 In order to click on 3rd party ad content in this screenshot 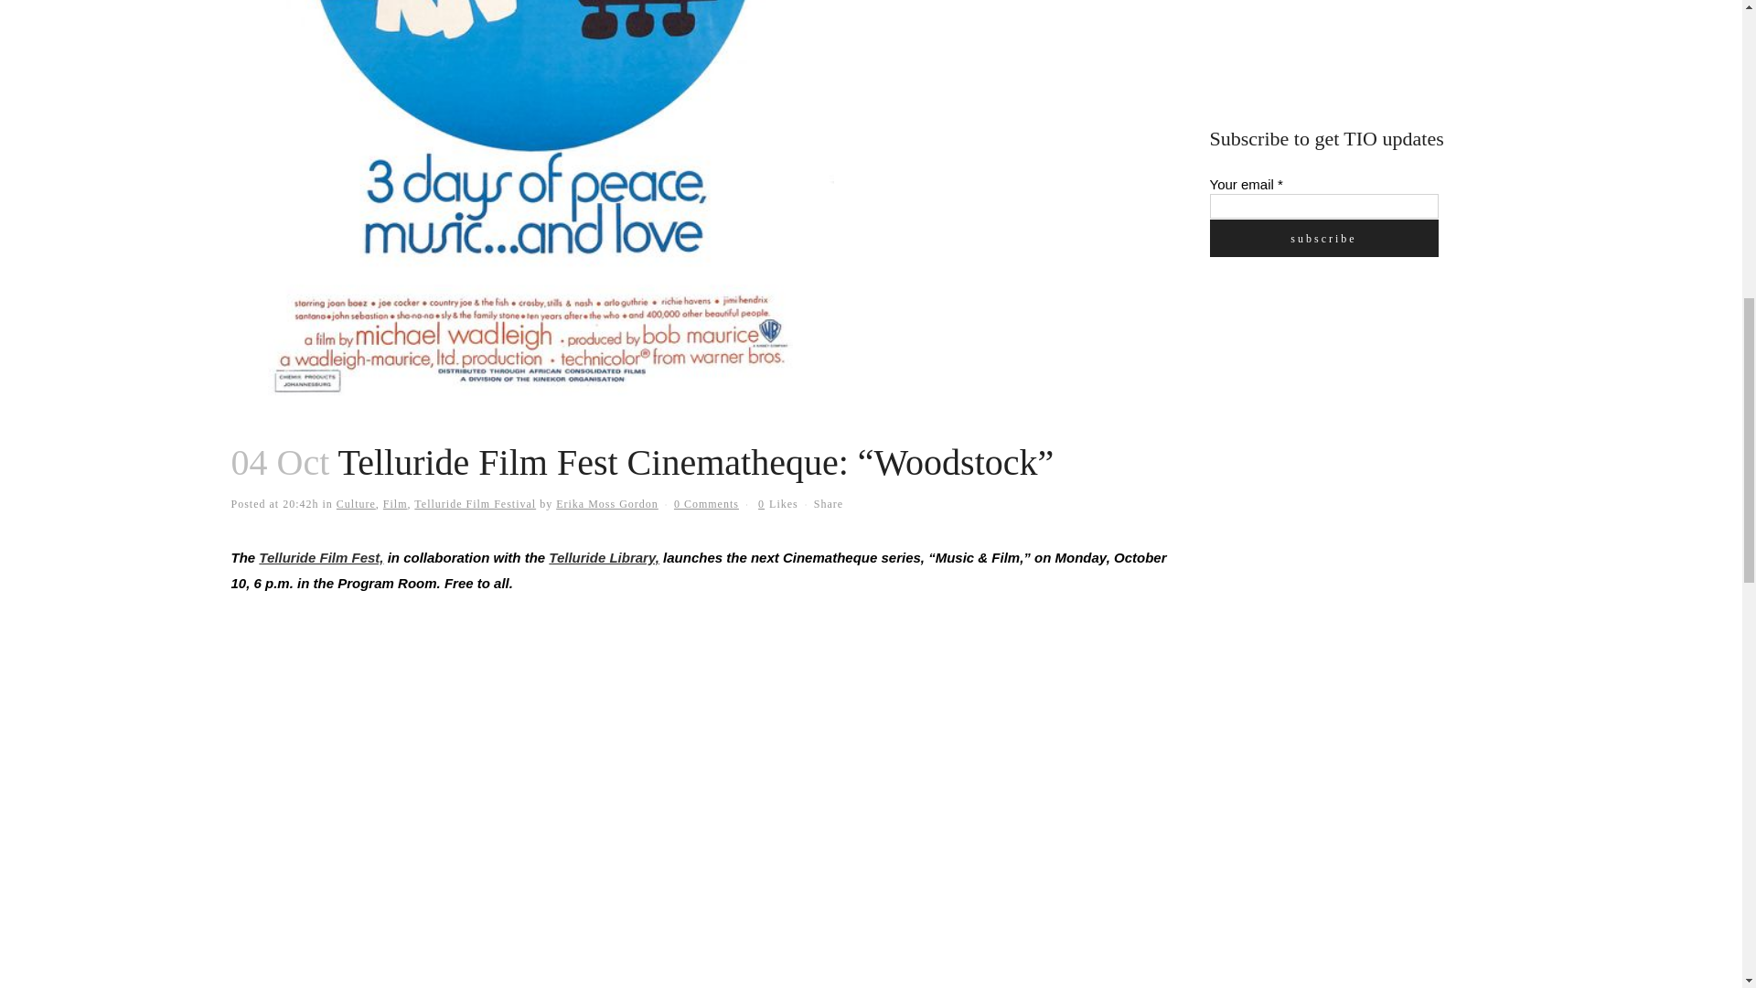, I will do `click(1346, 410)`.